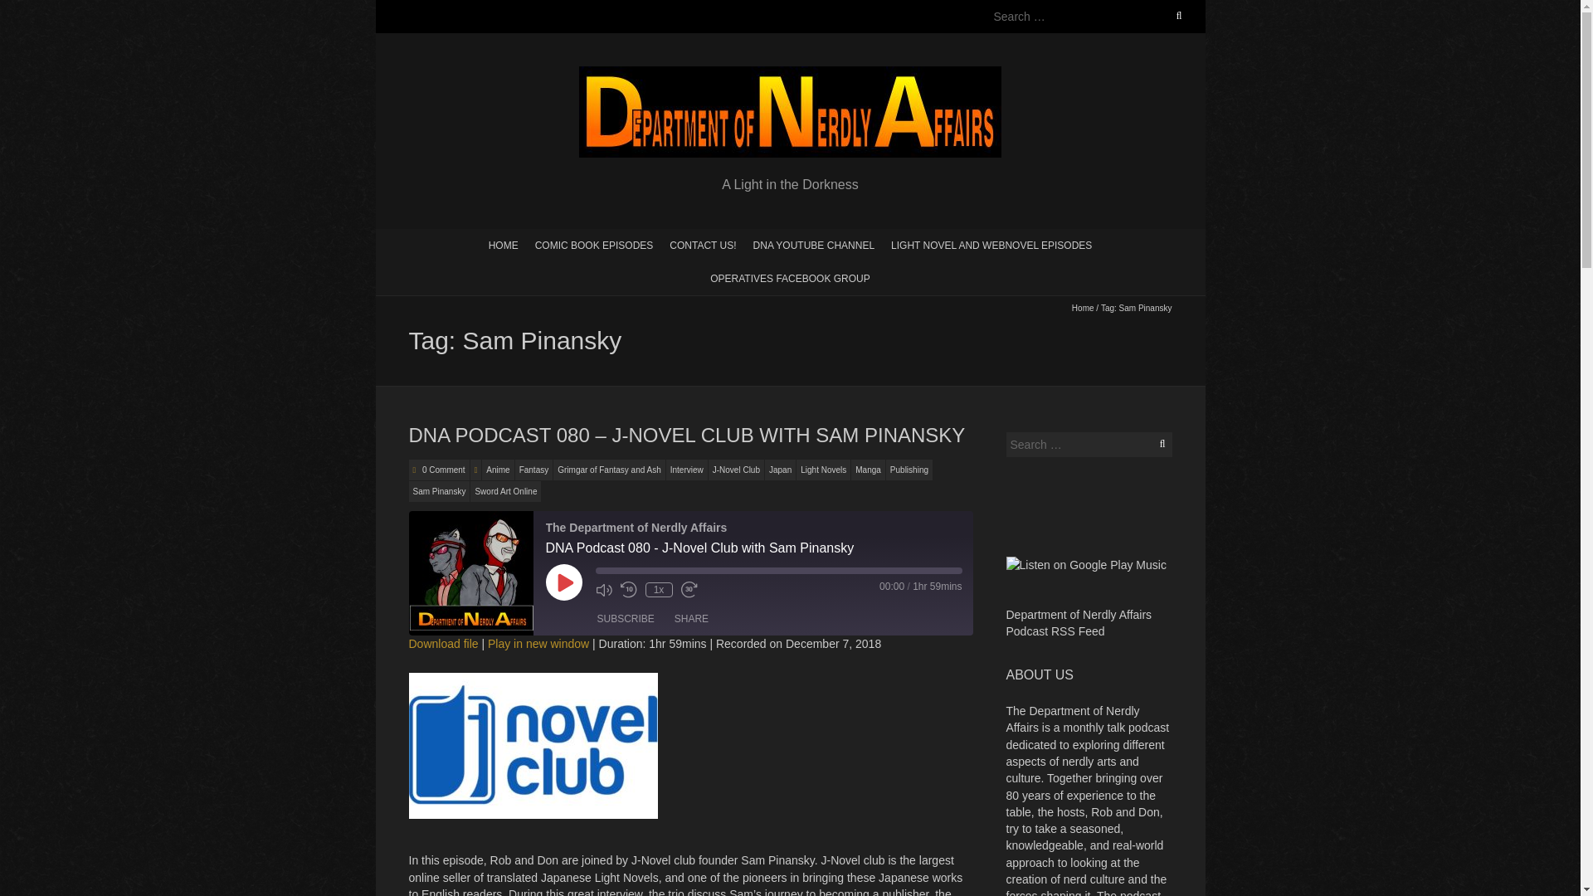 The image size is (1593, 896). Describe the element at coordinates (659, 590) in the screenshot. I see `Playback Speed` at that location.